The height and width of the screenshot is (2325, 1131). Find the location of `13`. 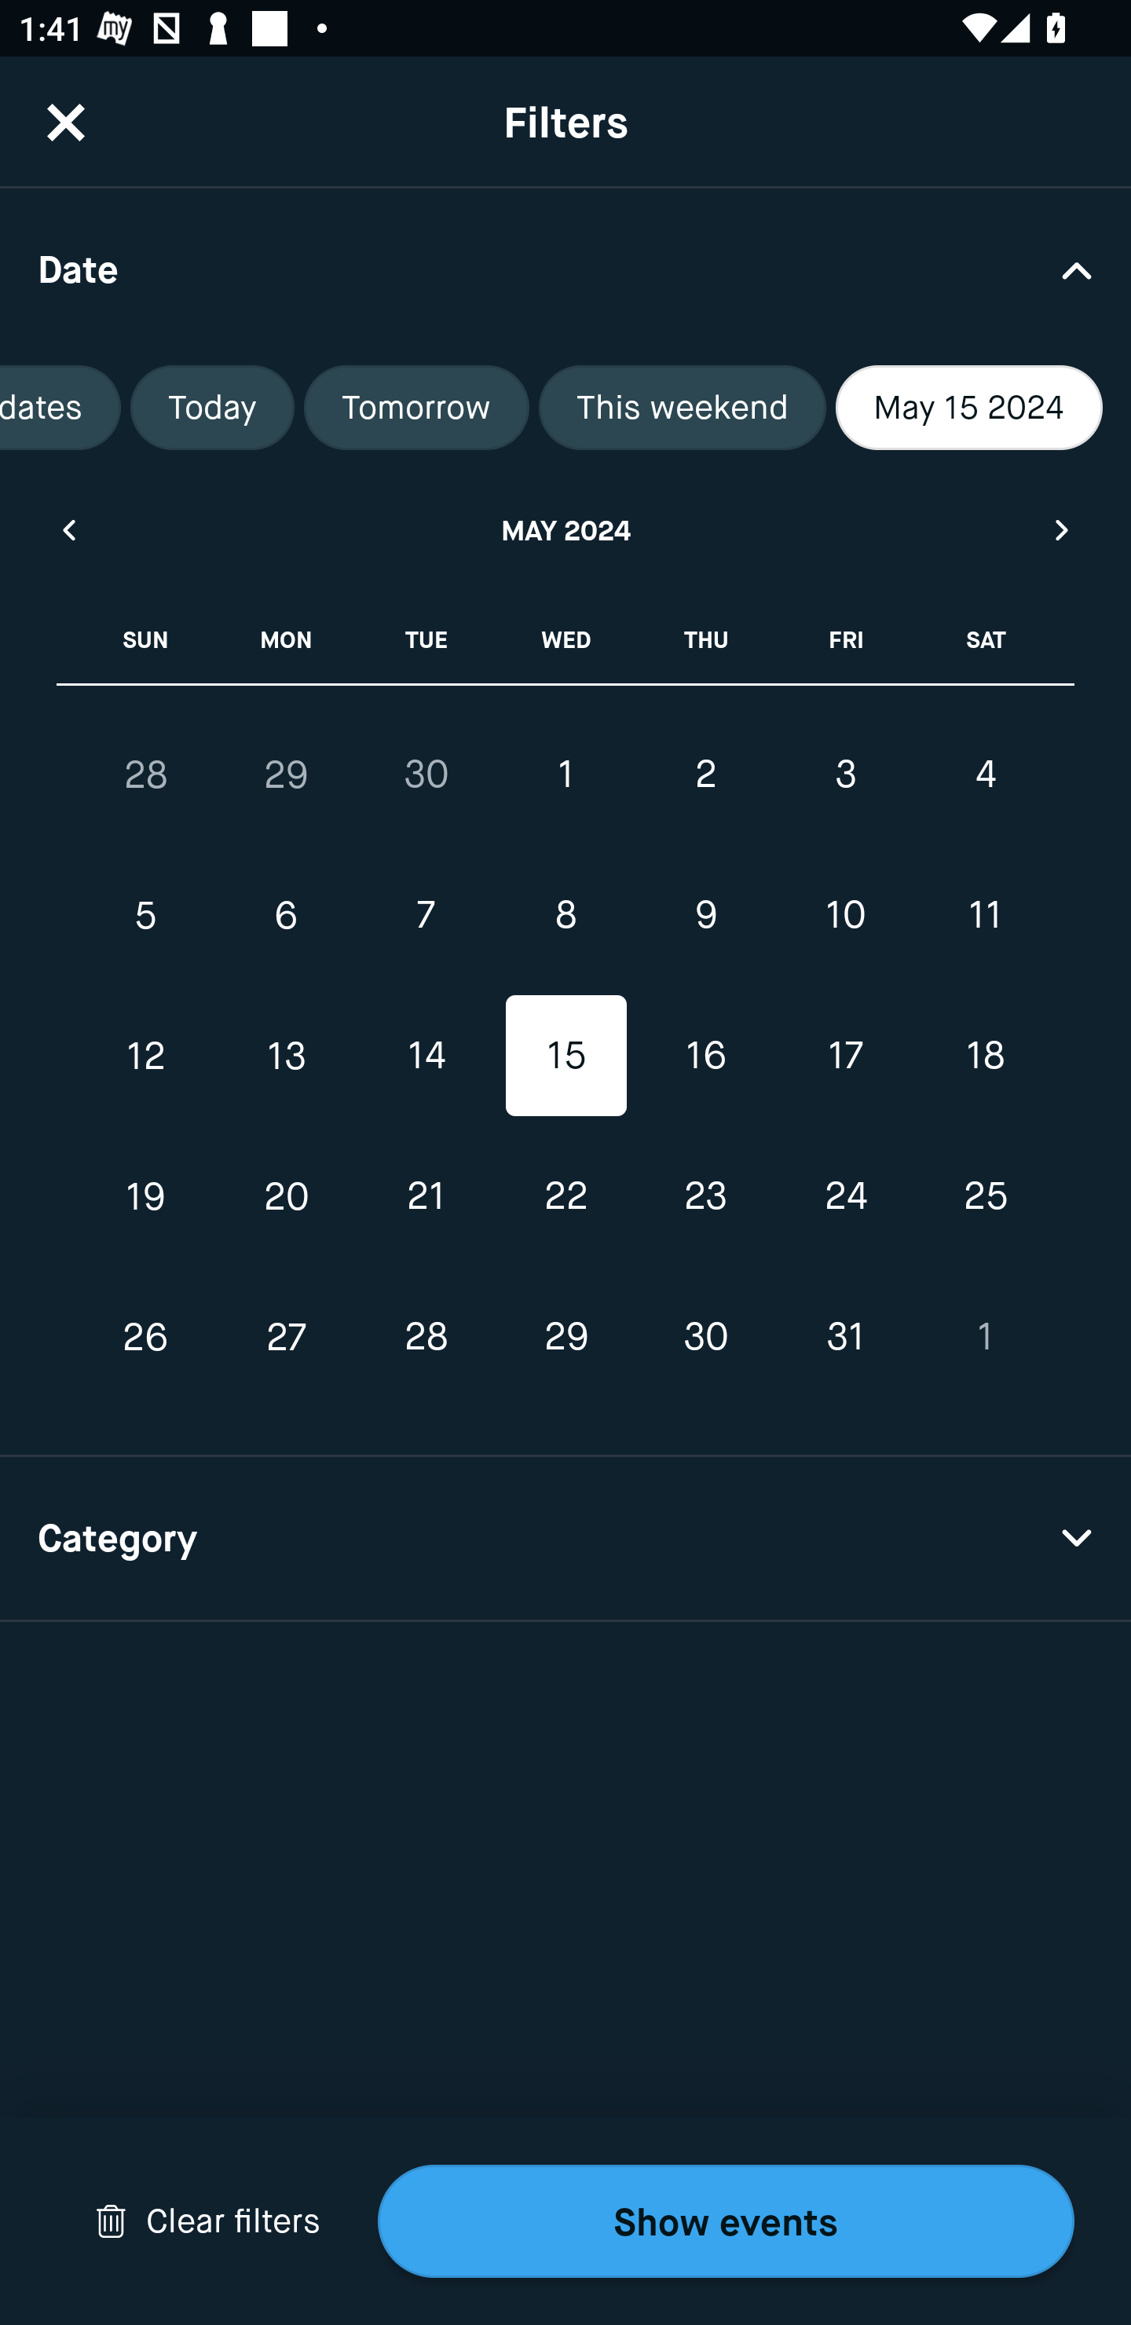

13 is located at coordinates (286, 1056).